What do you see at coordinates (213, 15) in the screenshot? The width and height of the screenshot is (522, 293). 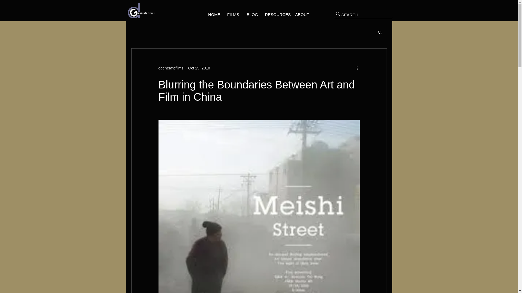 I see `HOME` at bounding box center [213, 15].